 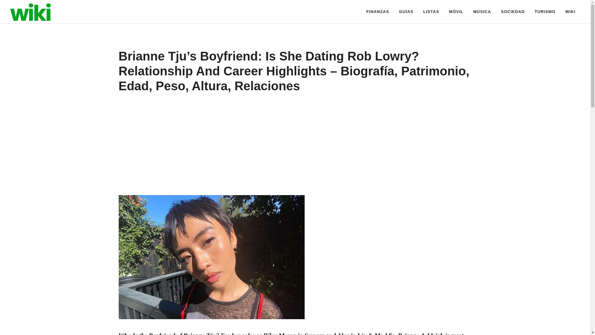 I want to click on WIKI, so click(x=570, y=12).